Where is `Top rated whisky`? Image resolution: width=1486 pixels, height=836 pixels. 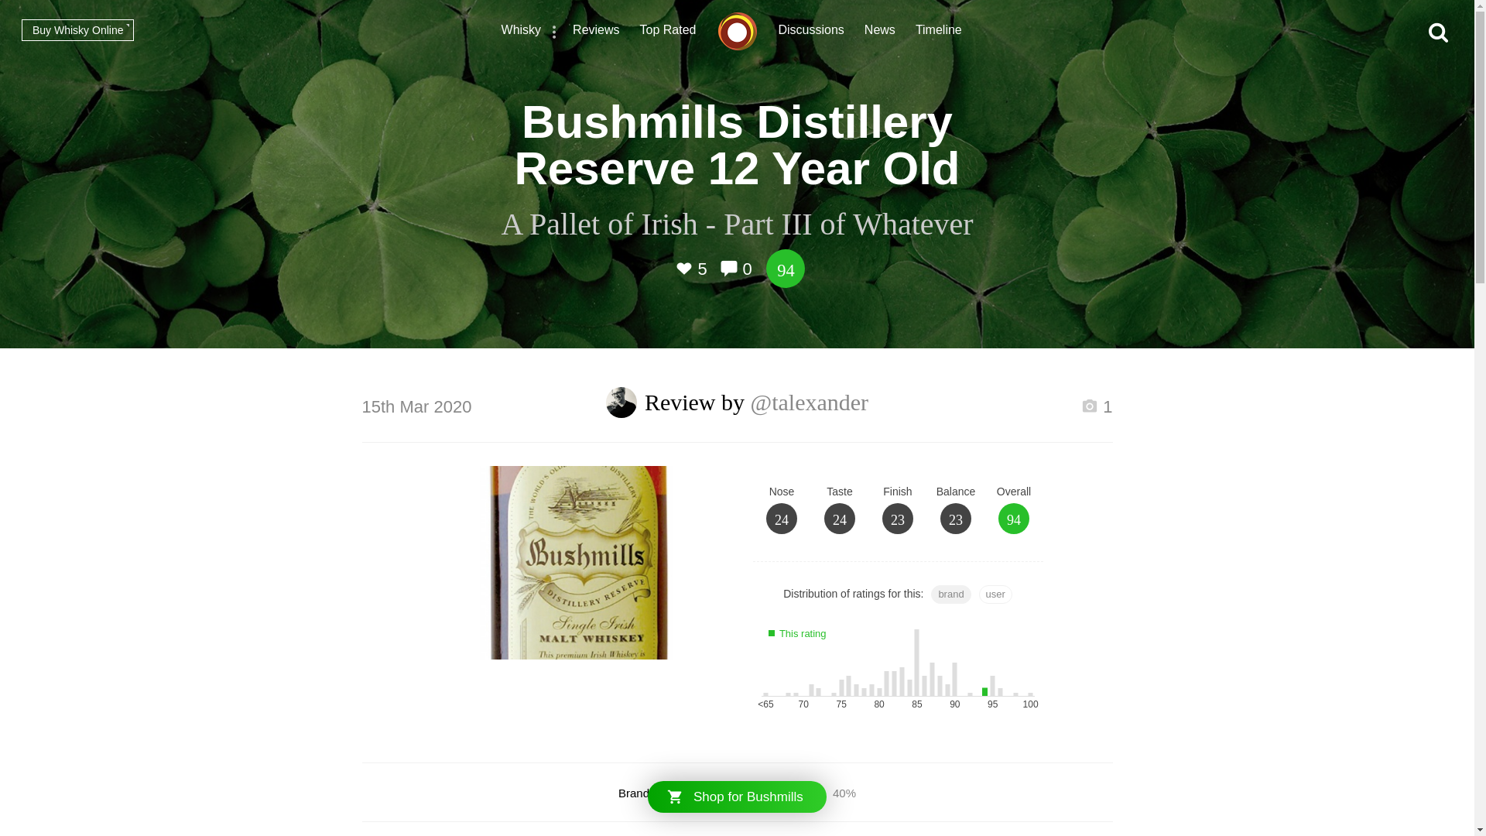
Top rated whisky is located at coordinates (669, 32).